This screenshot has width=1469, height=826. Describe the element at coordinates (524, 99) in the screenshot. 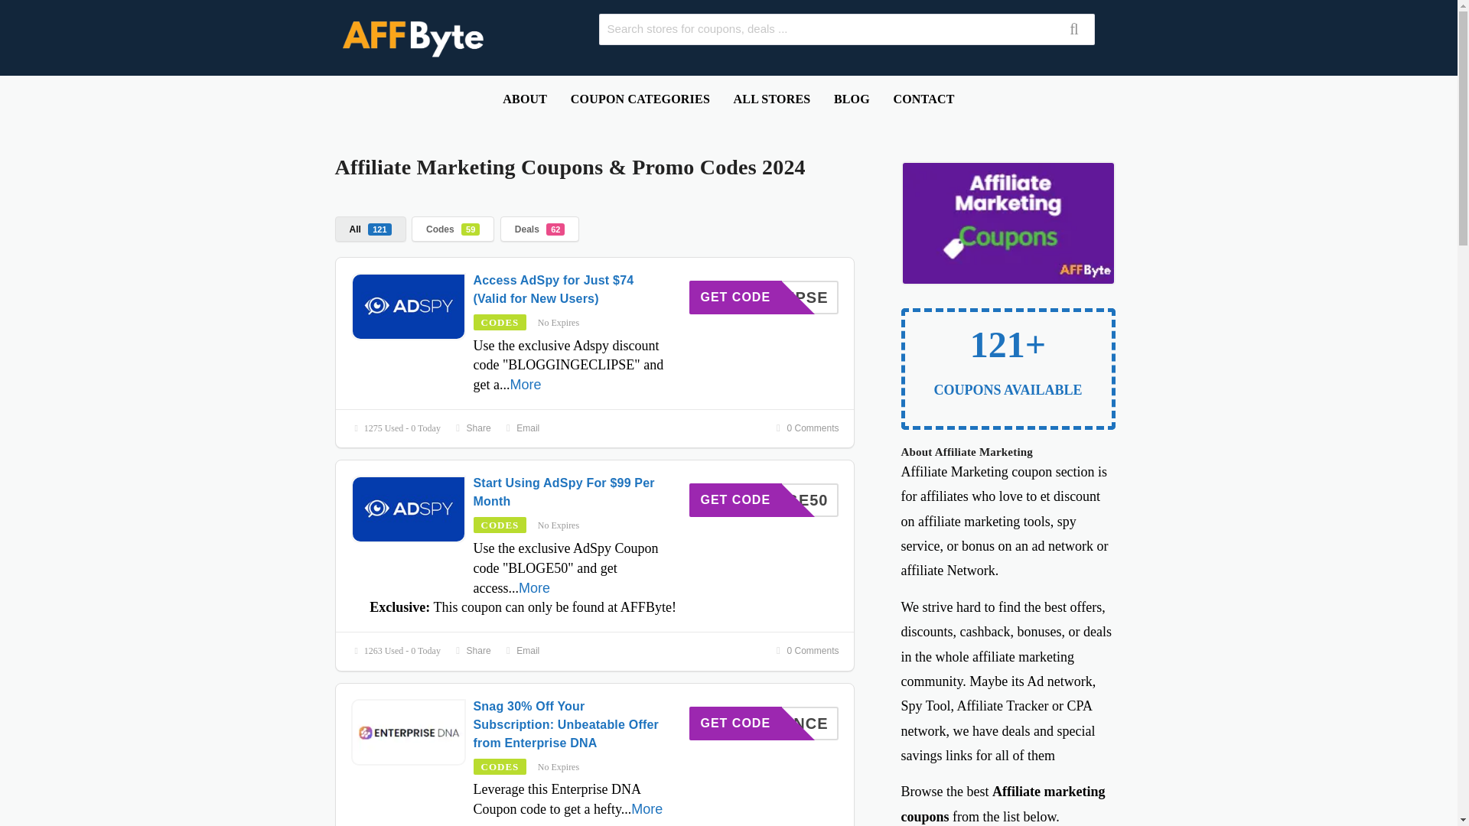

I see `ABOUT` at that location.